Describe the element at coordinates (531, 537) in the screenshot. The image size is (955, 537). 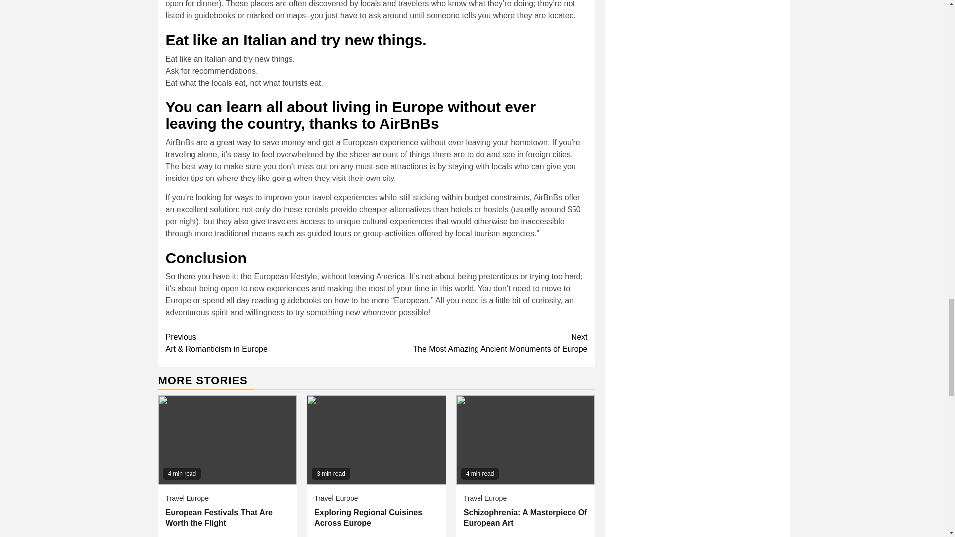
I see `Ozella Mallow` at that location.